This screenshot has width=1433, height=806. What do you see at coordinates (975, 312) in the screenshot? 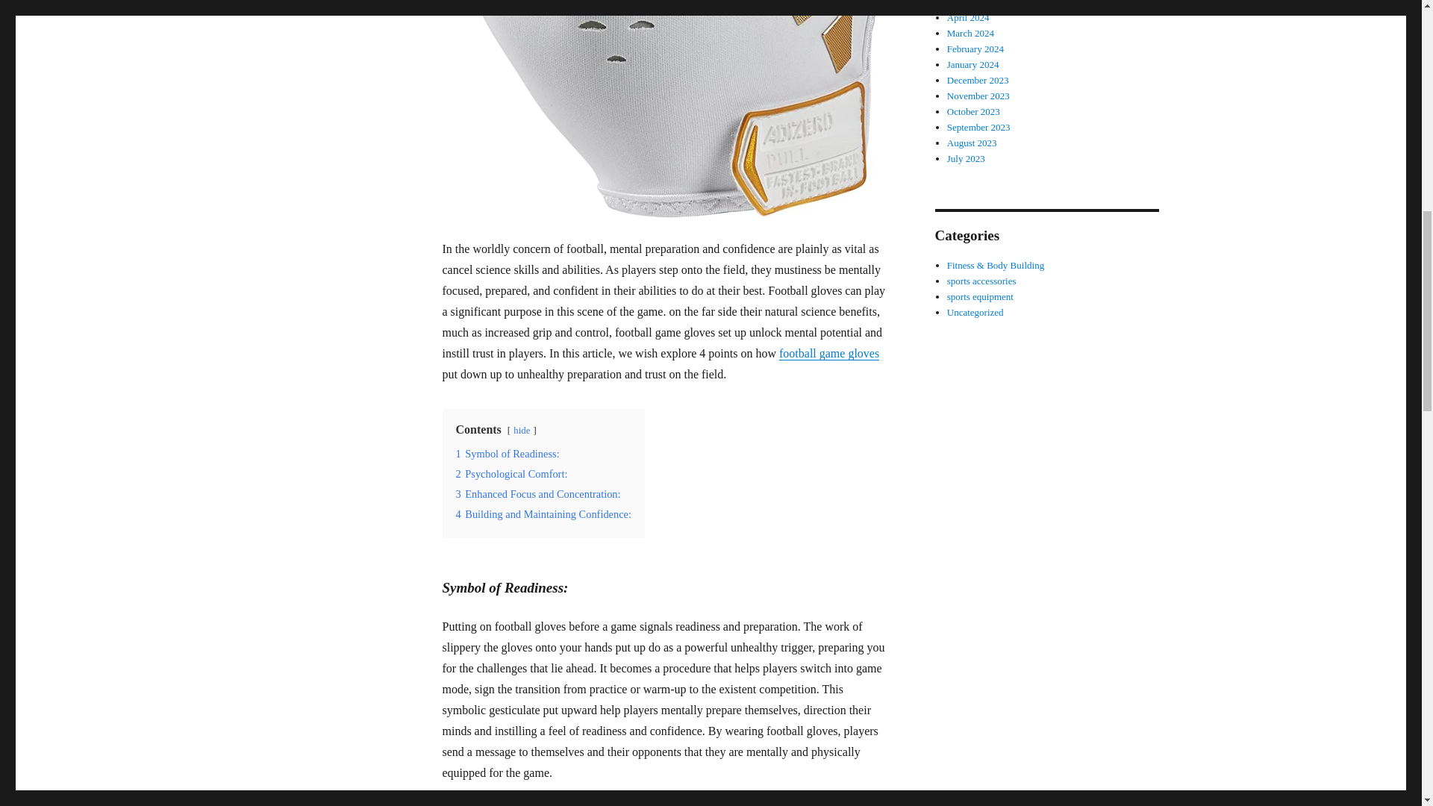
I see `Uncategorized` at bounding box center [975, 312].